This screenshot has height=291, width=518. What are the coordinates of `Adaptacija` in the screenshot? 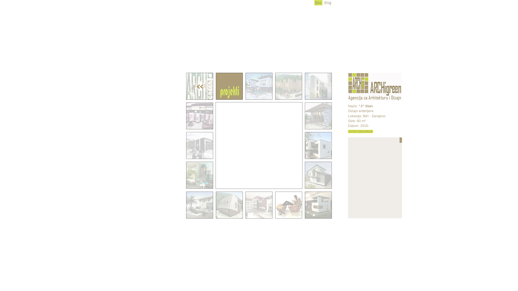 It's located at (318, 116).